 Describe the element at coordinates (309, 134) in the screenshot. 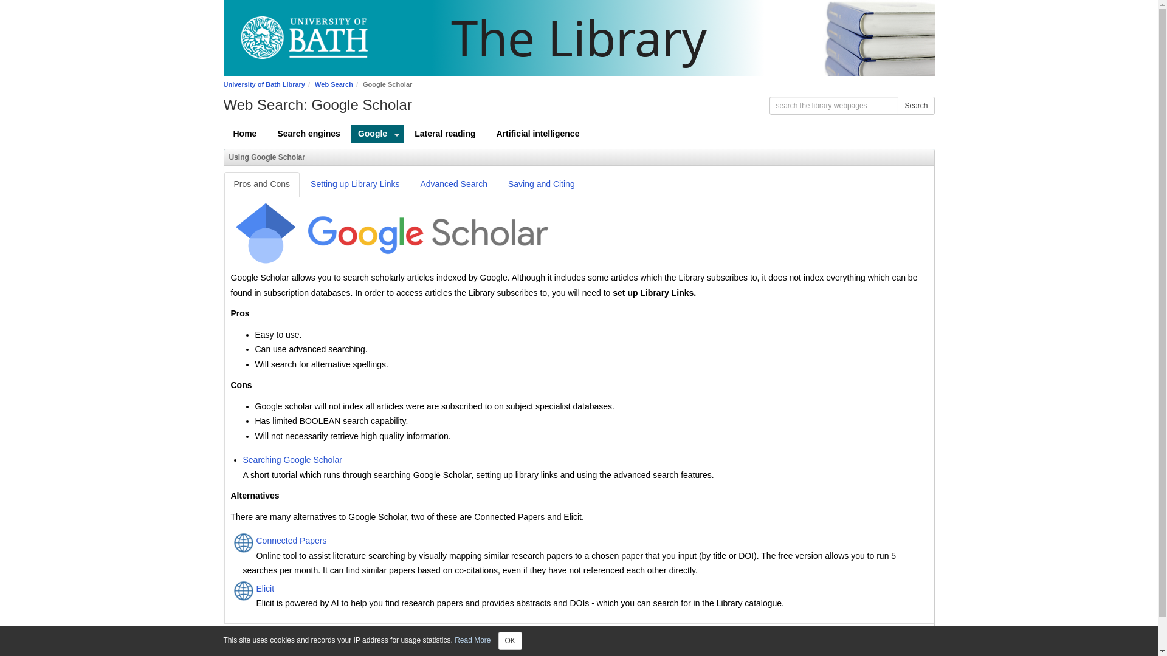

I see `Search engines` at that location.